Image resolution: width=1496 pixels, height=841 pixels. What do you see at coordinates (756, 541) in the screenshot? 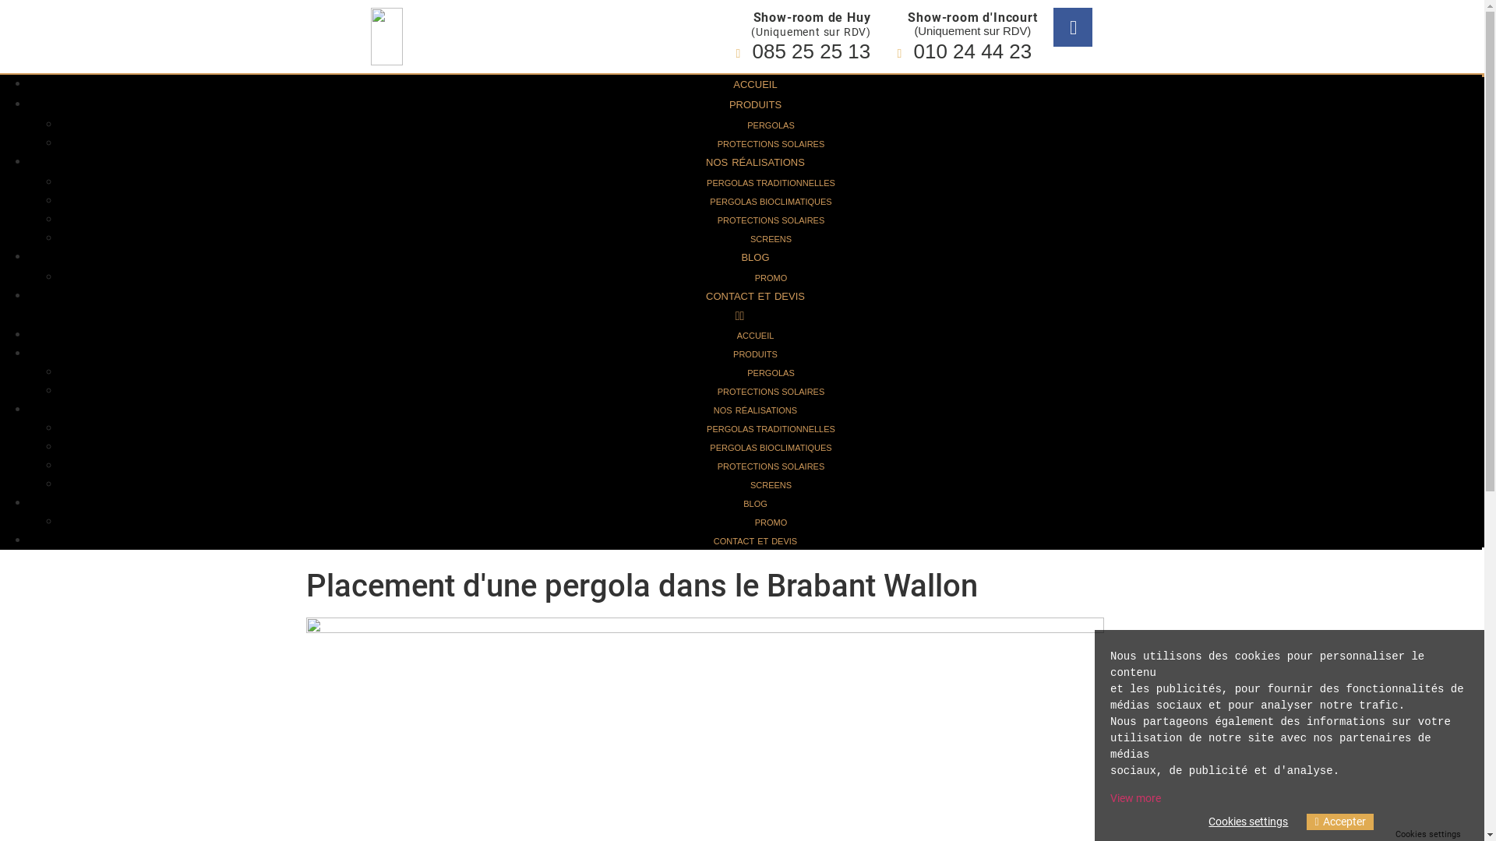
I see `CONTACT ET DEVIS` at bounding box center [756, 541].